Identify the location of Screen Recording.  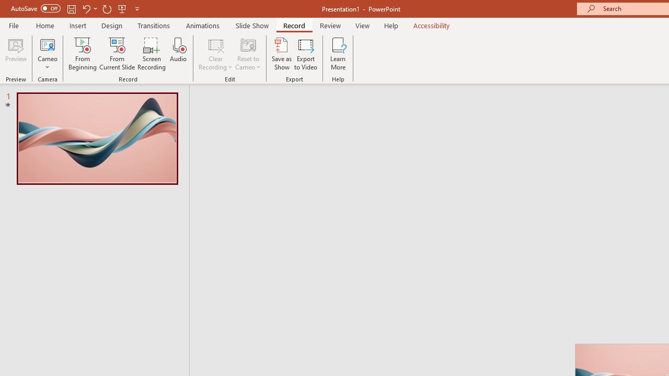
(152, 53).